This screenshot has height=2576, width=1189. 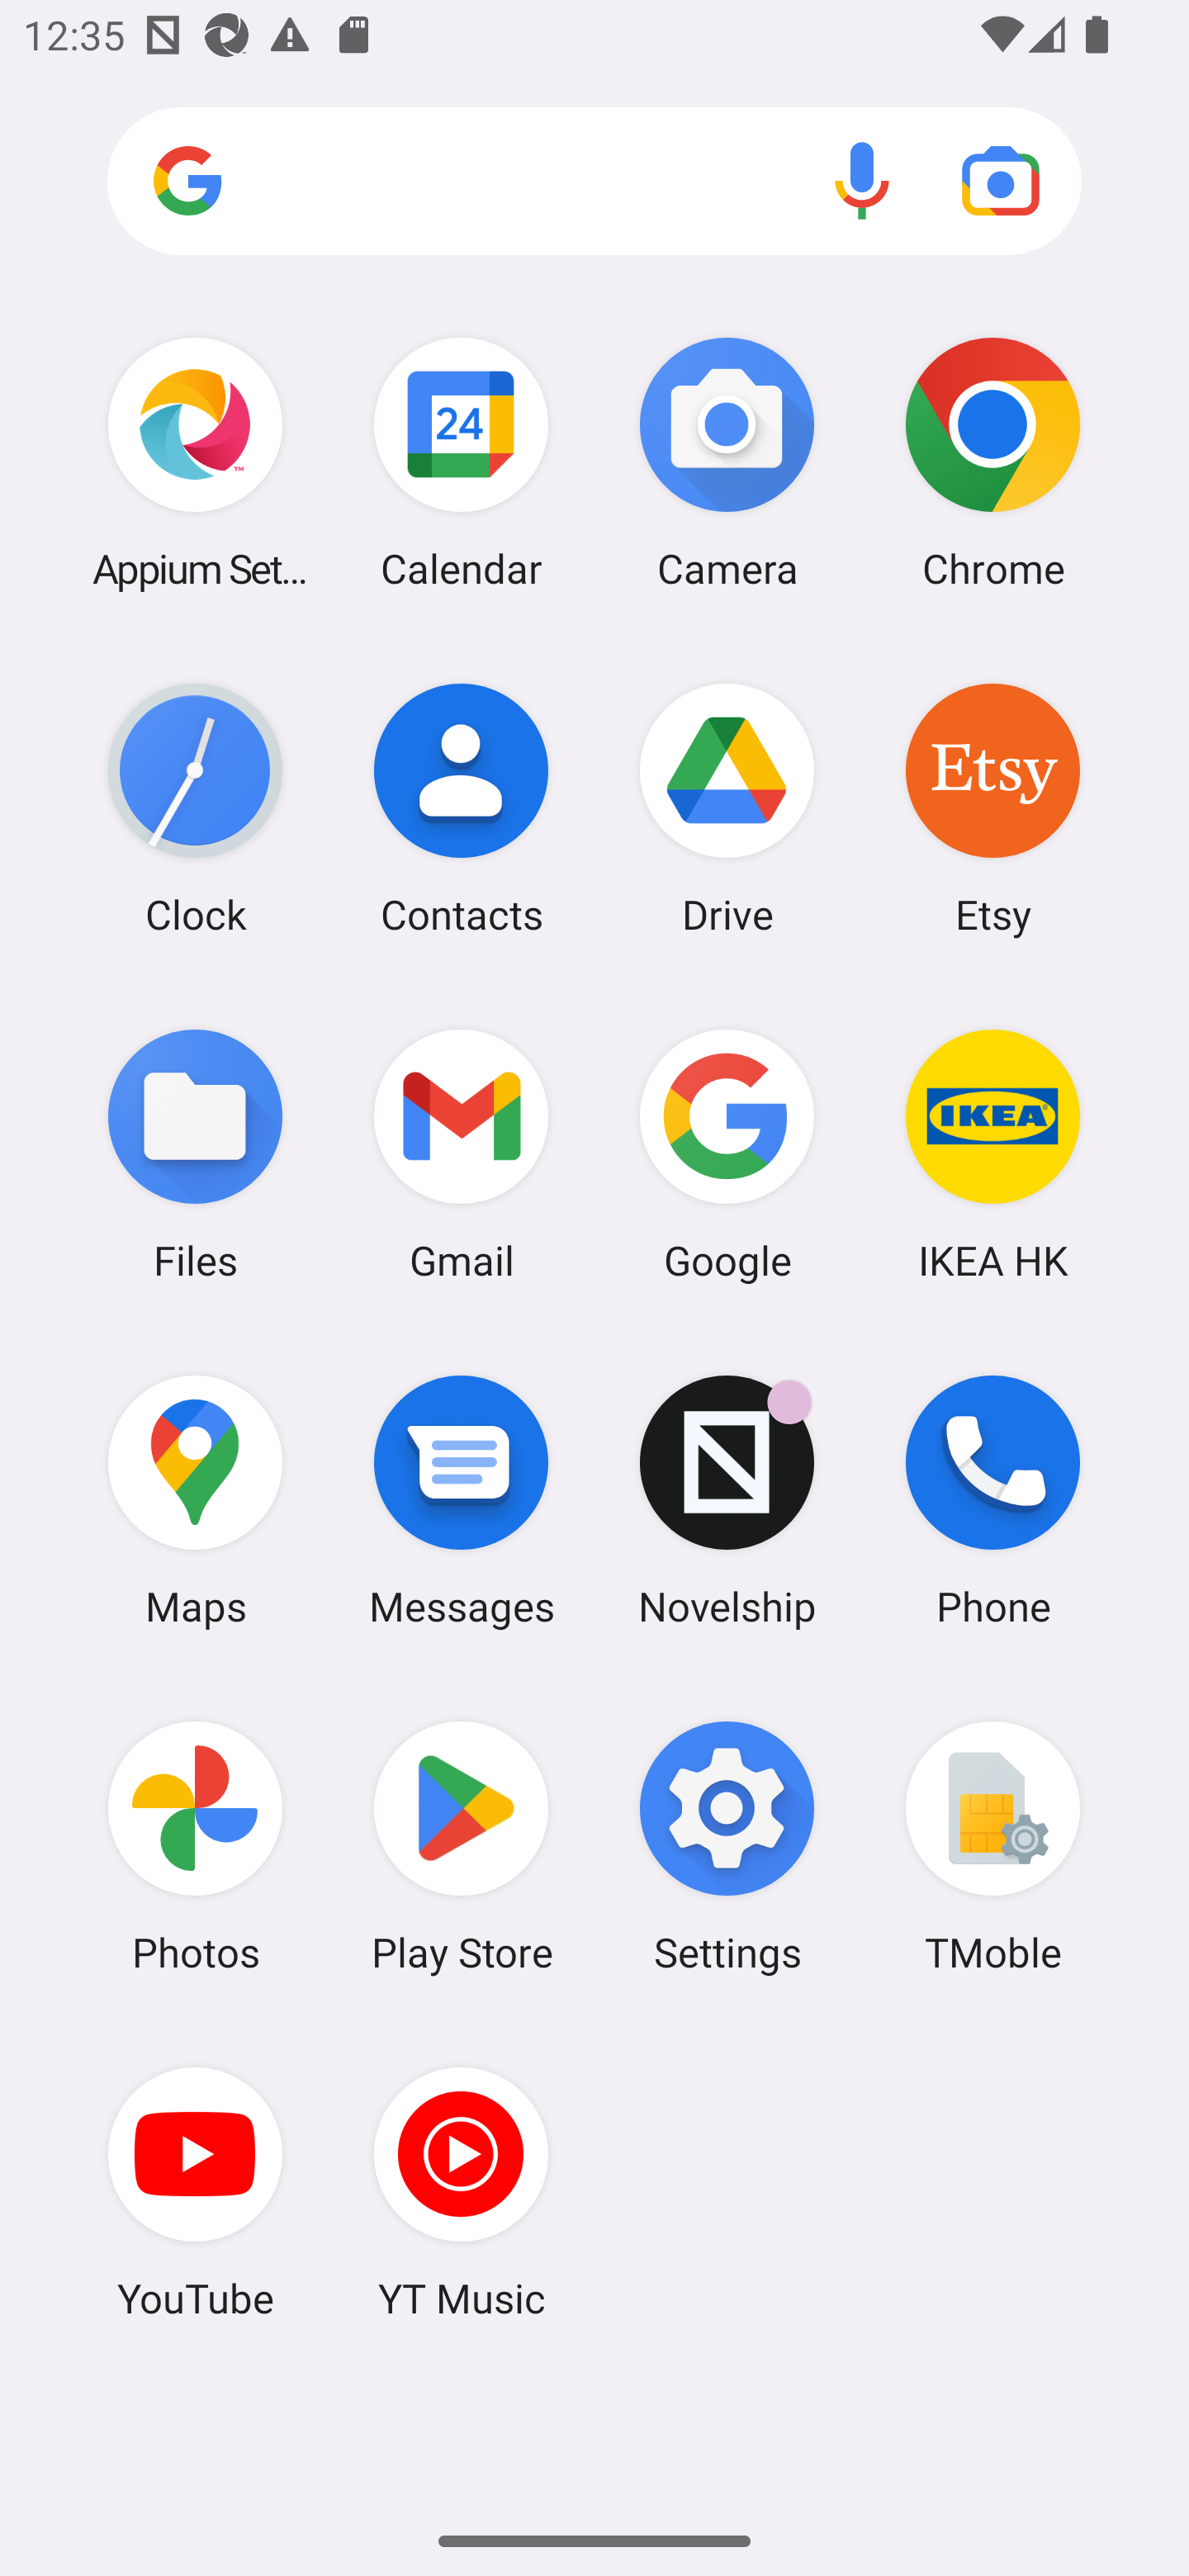 What do you see at coordinates (195, 2192) in the screenshot?
I see `YouTube` at bounding box center [195, 2192].